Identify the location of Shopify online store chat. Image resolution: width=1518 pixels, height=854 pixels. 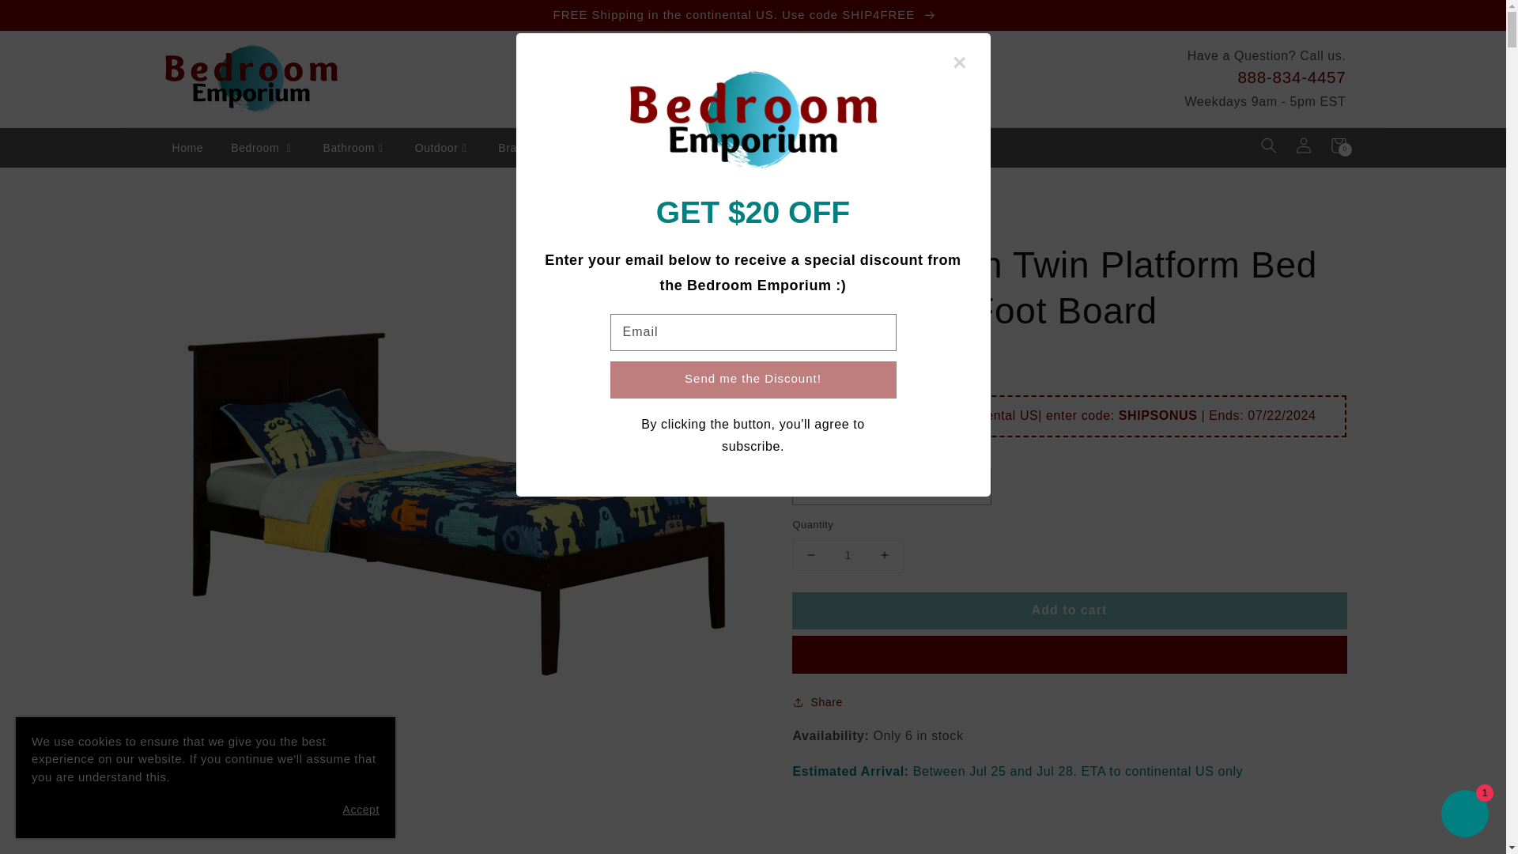
(1464, 815).